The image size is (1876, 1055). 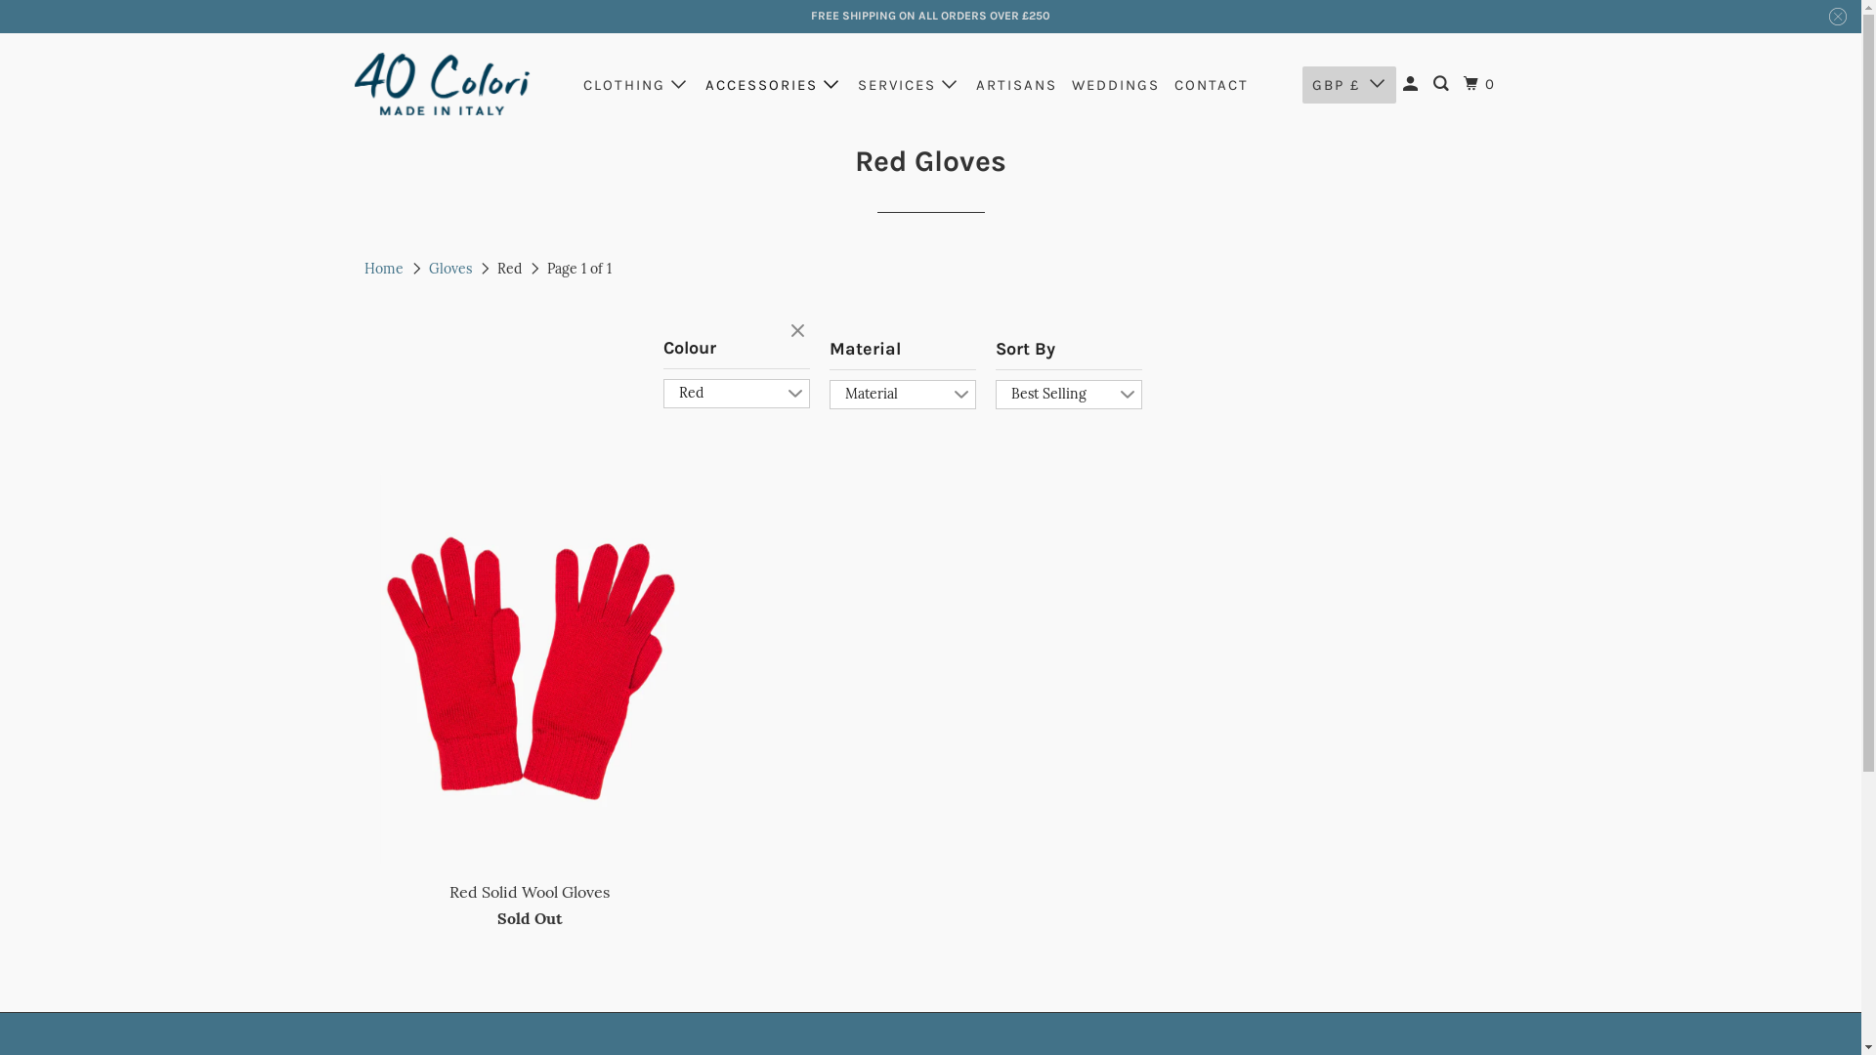 I want to click on 0, so click(x=1481, y=84).